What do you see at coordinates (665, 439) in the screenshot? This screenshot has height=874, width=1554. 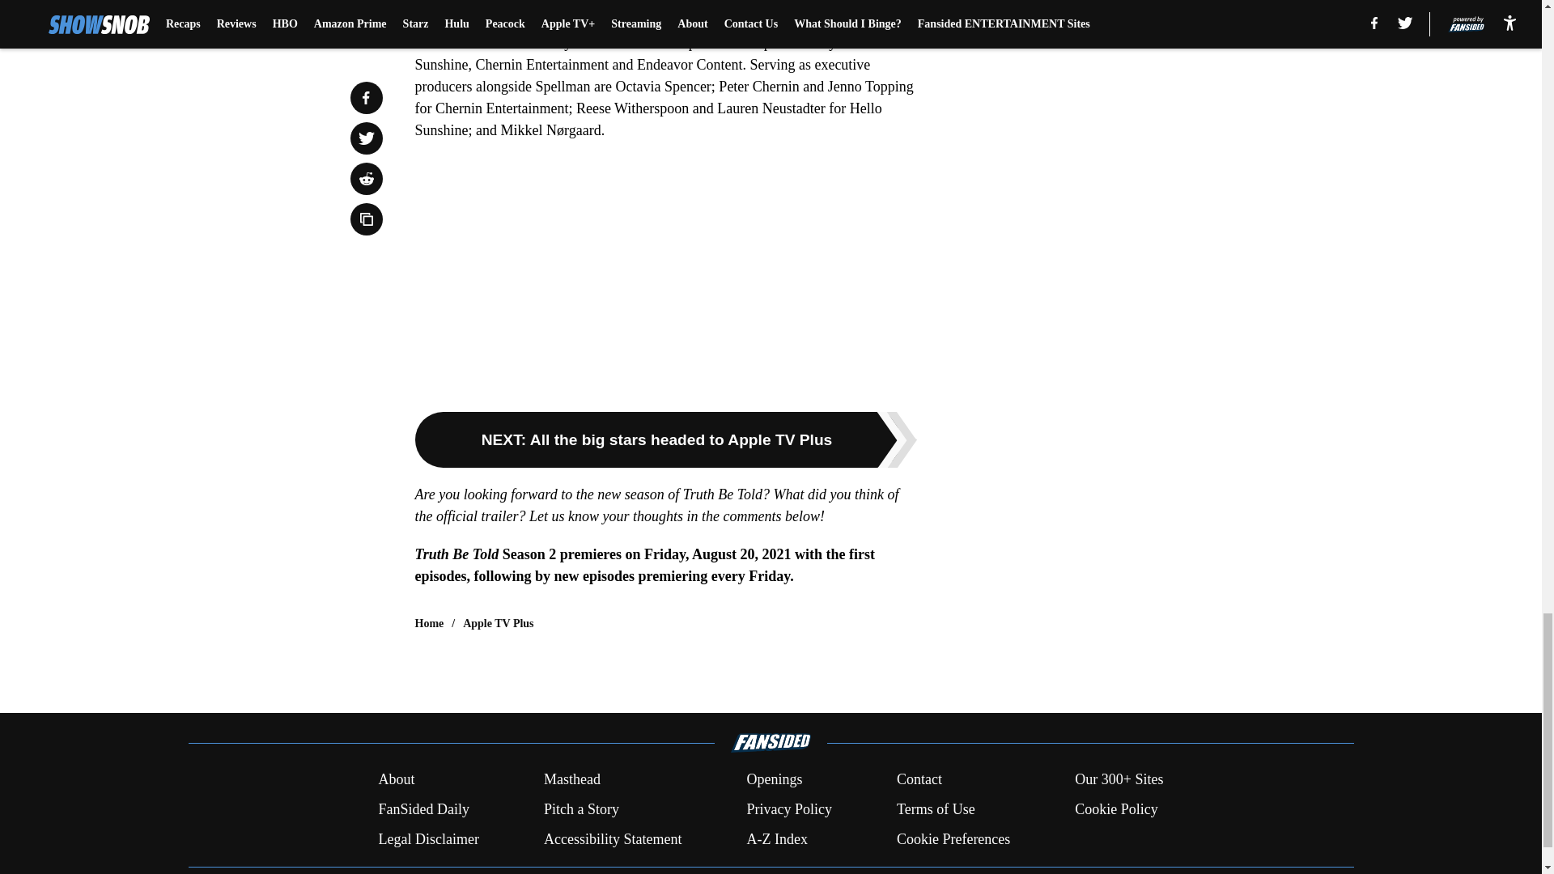 I see `NEXT: All the big stars headed to Apple TV Plus` at bounding box center [665, 439].